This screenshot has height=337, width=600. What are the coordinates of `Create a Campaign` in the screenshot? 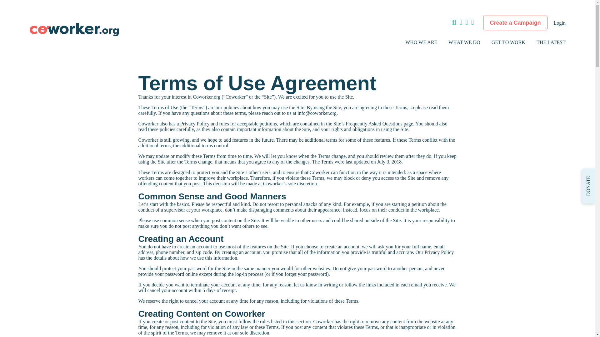 It's located at (515, 27).